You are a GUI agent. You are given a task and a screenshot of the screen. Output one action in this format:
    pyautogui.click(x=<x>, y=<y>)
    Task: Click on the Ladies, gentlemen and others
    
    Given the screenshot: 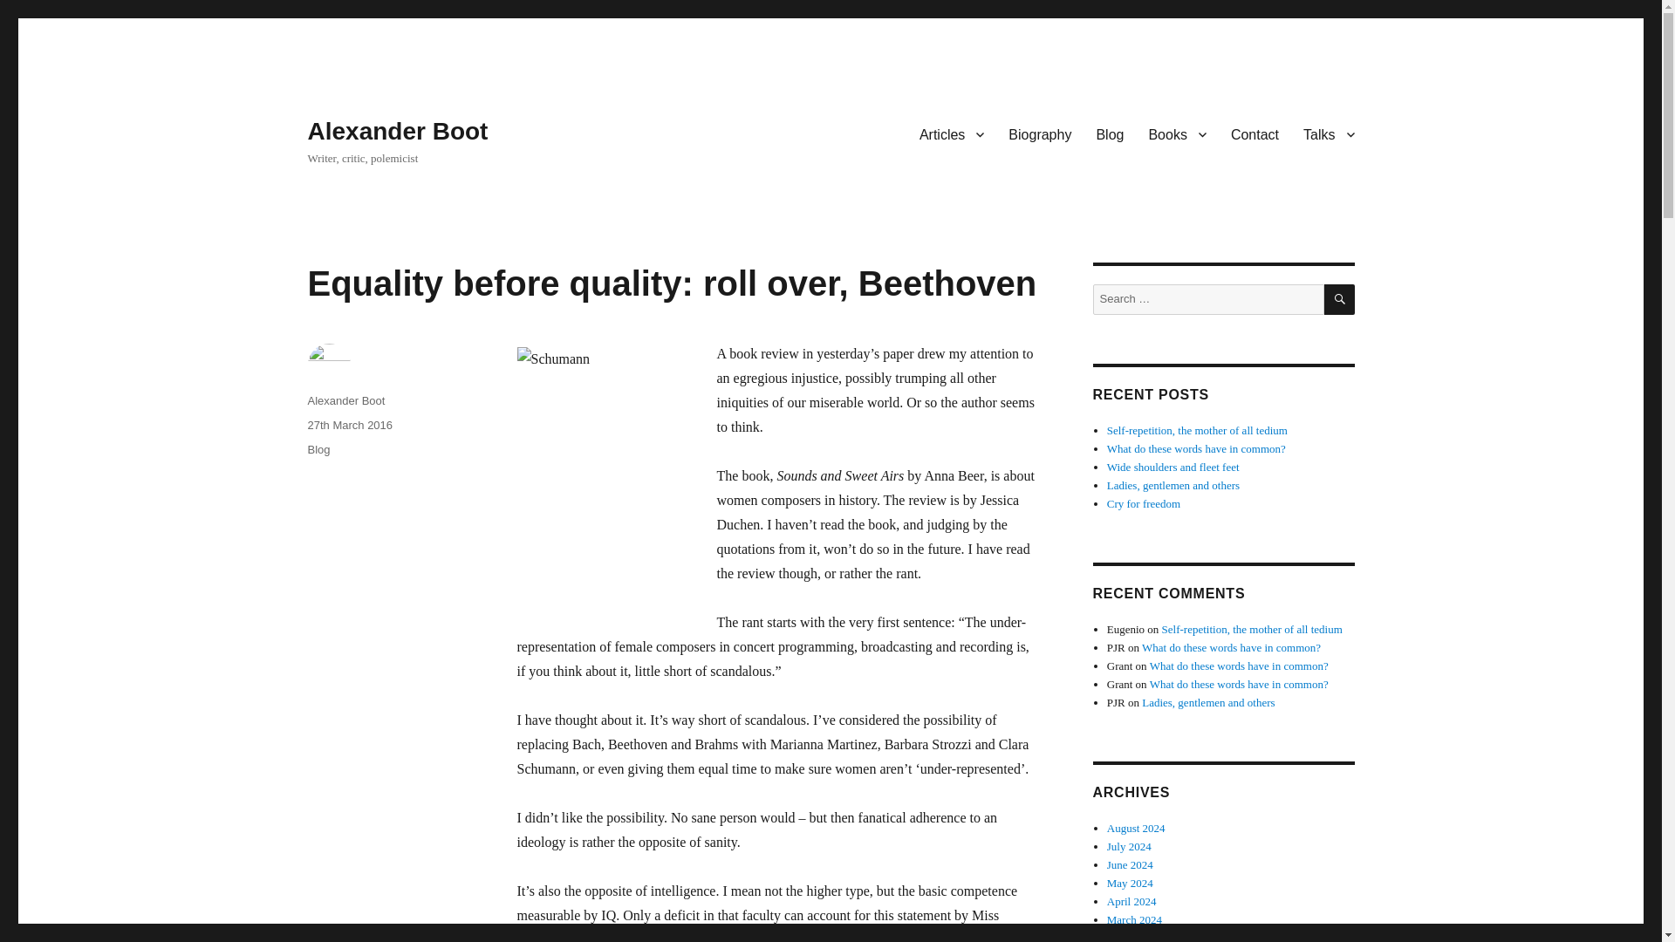 What is the action you would take?
    pyautogui.click(x=1172, y=485)
    